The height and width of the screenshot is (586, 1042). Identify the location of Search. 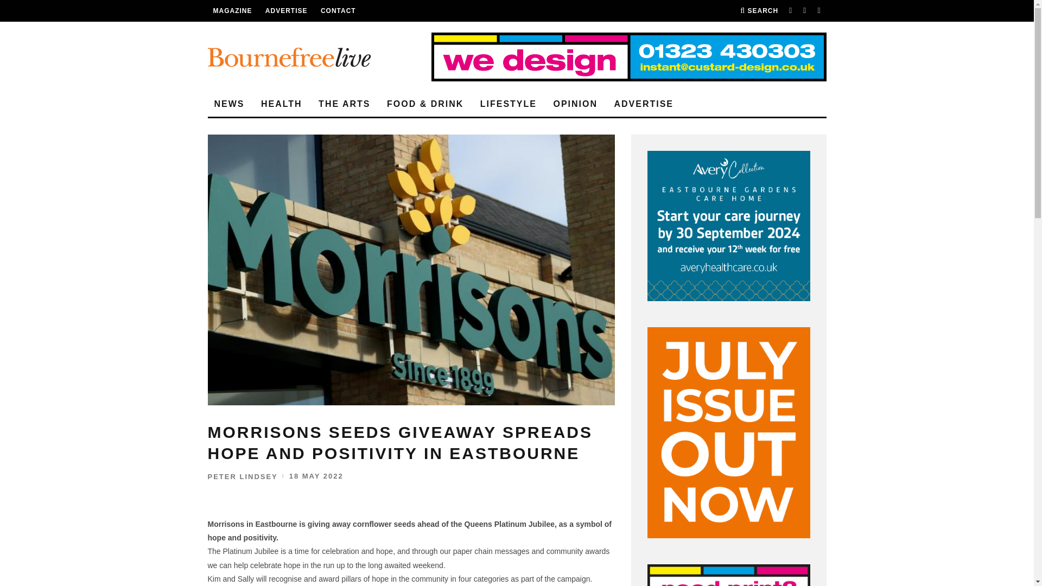
(759, 11).